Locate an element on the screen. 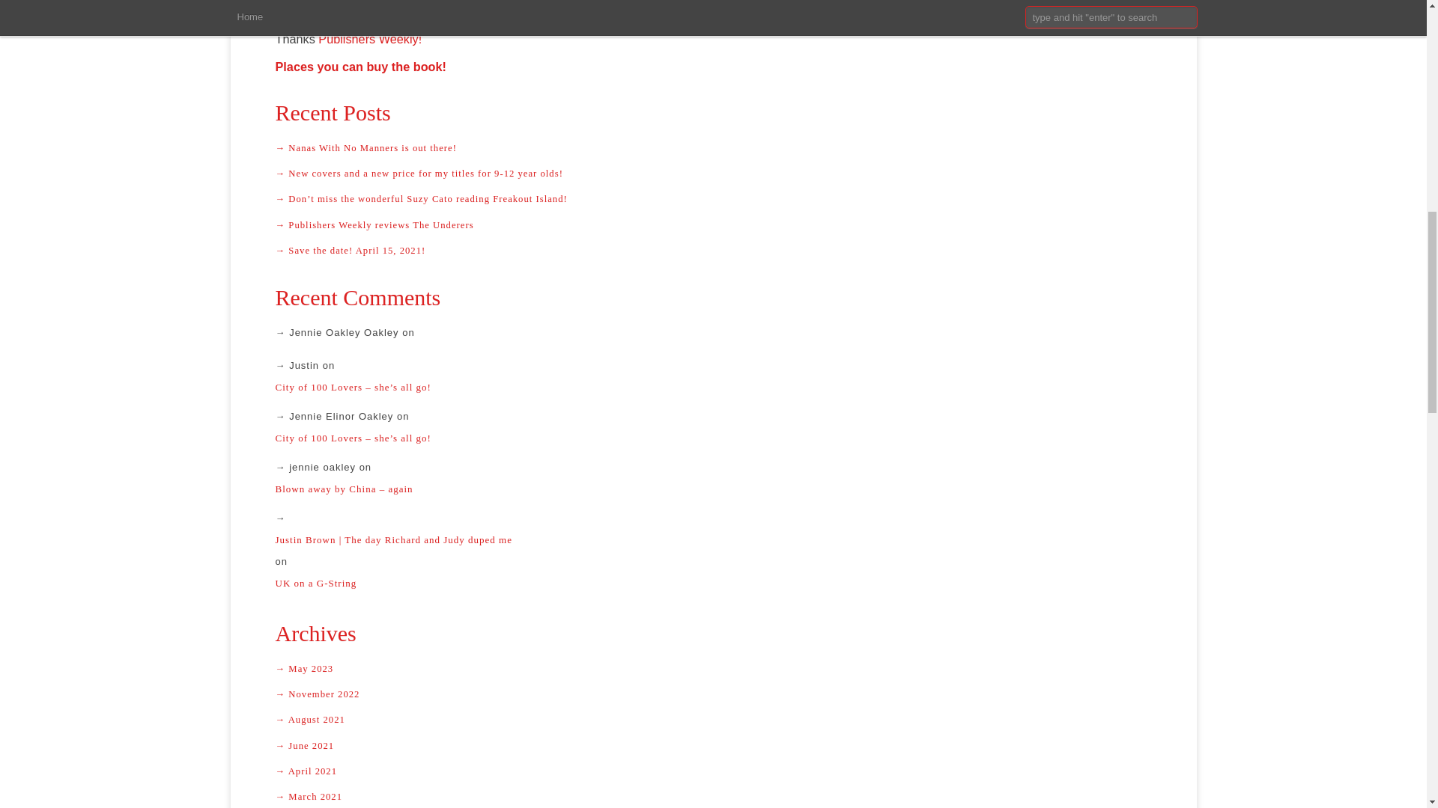 This screenshot has height=808, width=1438. Save the date! April 15, 2021! is located at coordinates (713, 250).